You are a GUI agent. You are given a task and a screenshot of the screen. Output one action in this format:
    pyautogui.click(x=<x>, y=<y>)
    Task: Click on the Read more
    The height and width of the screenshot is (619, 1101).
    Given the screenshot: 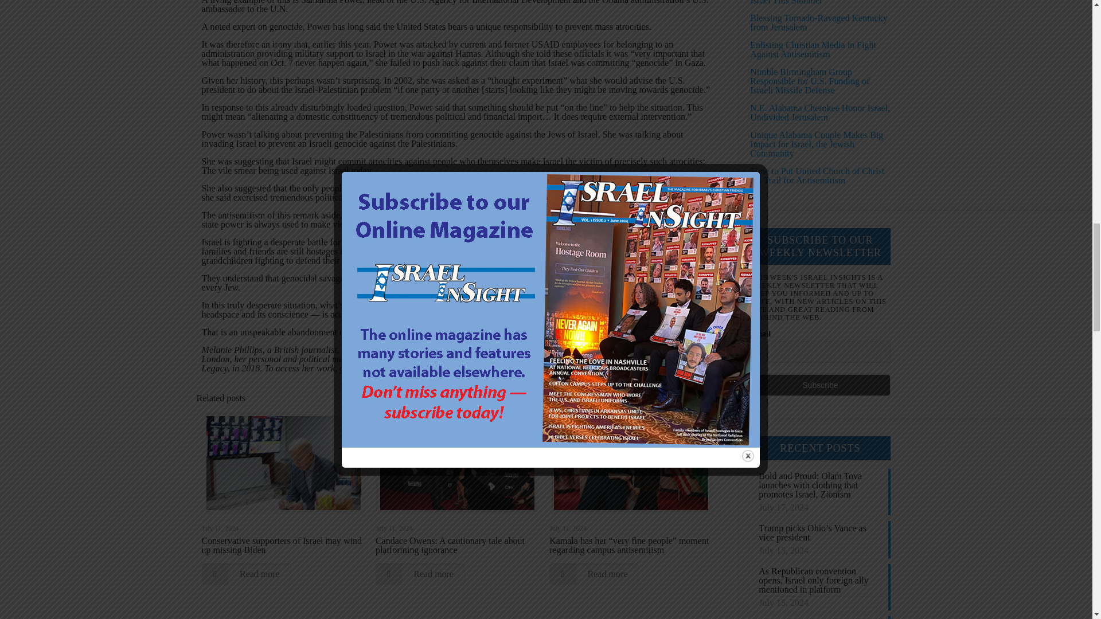 What is the action you would take?
    pyautogui.click(x=247, y=574)
    